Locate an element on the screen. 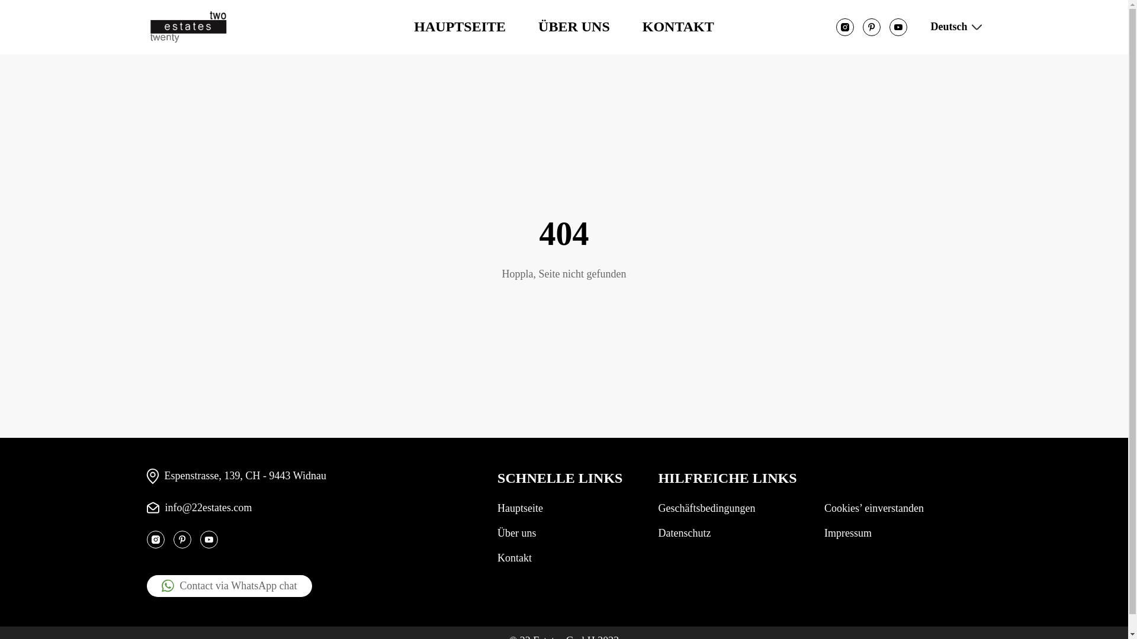 Image resolution: width=1137 pixels, height=639 pixels. HAUPTSEITE is located at coordinates (460, 27).